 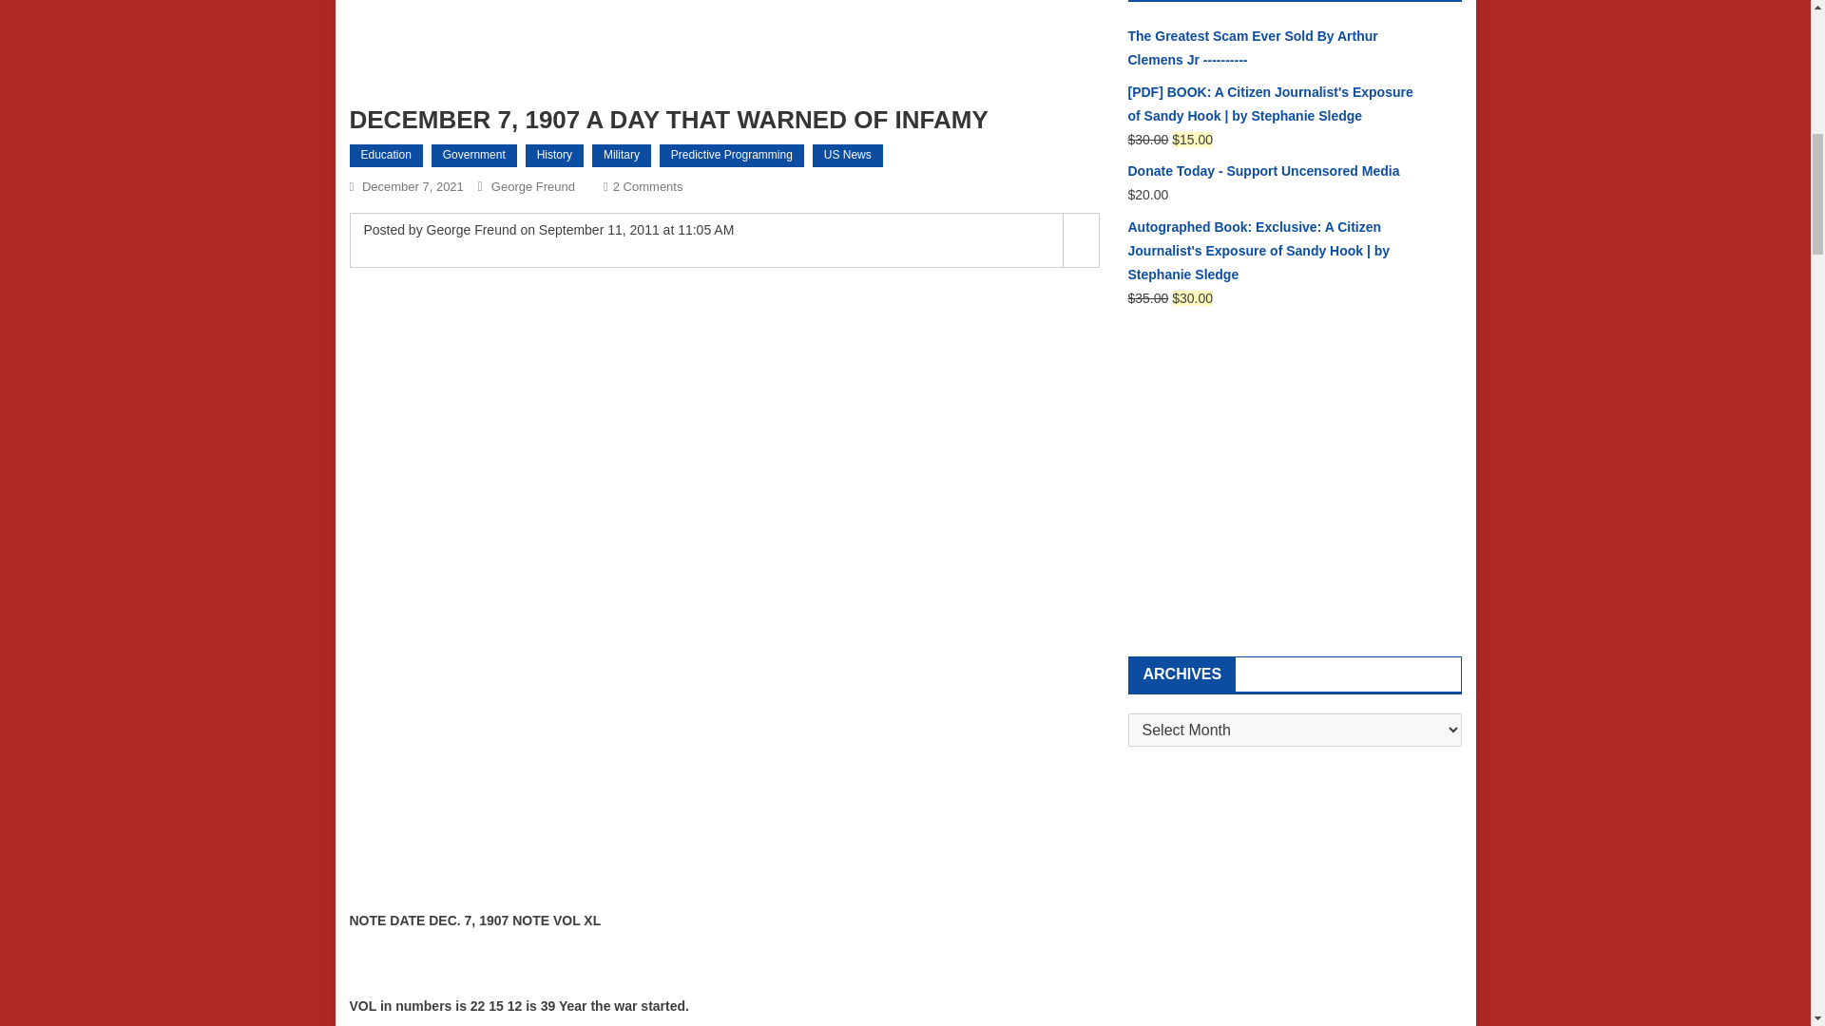 I want to click on Military, so click(x=622, y=156).